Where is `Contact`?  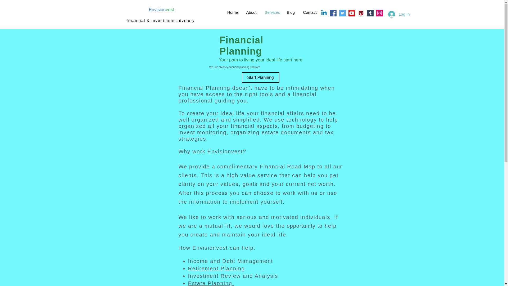 Contact is located at coordinates (310, 12).